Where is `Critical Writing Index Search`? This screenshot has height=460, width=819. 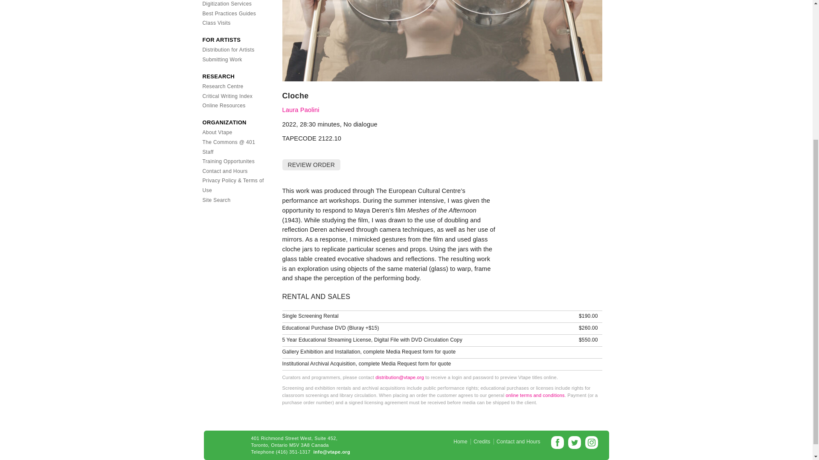
Critical Writing Index Search is located at coordinates (227, 96).